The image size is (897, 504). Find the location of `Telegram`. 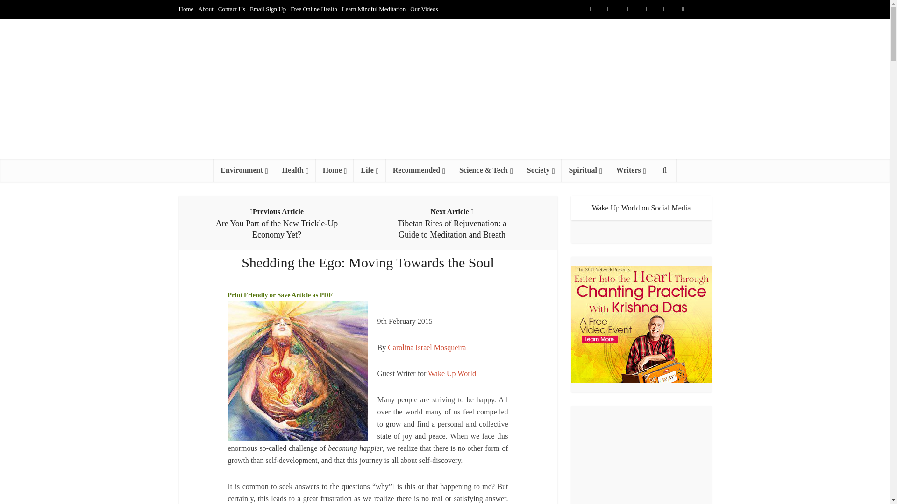

Telegram is located at coordinates (702, 9).